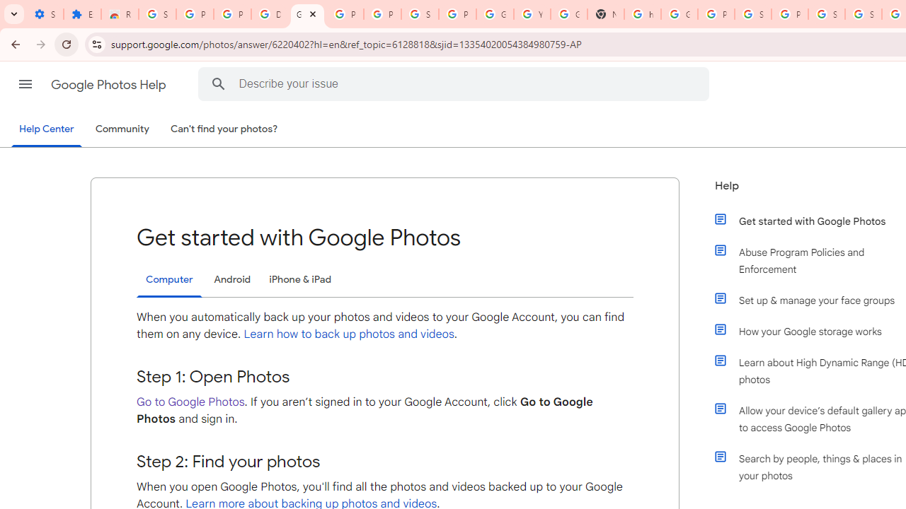  Describe the element at coordinates (45, 14) in the screenshot. I see `Settings - On startup` at that location.